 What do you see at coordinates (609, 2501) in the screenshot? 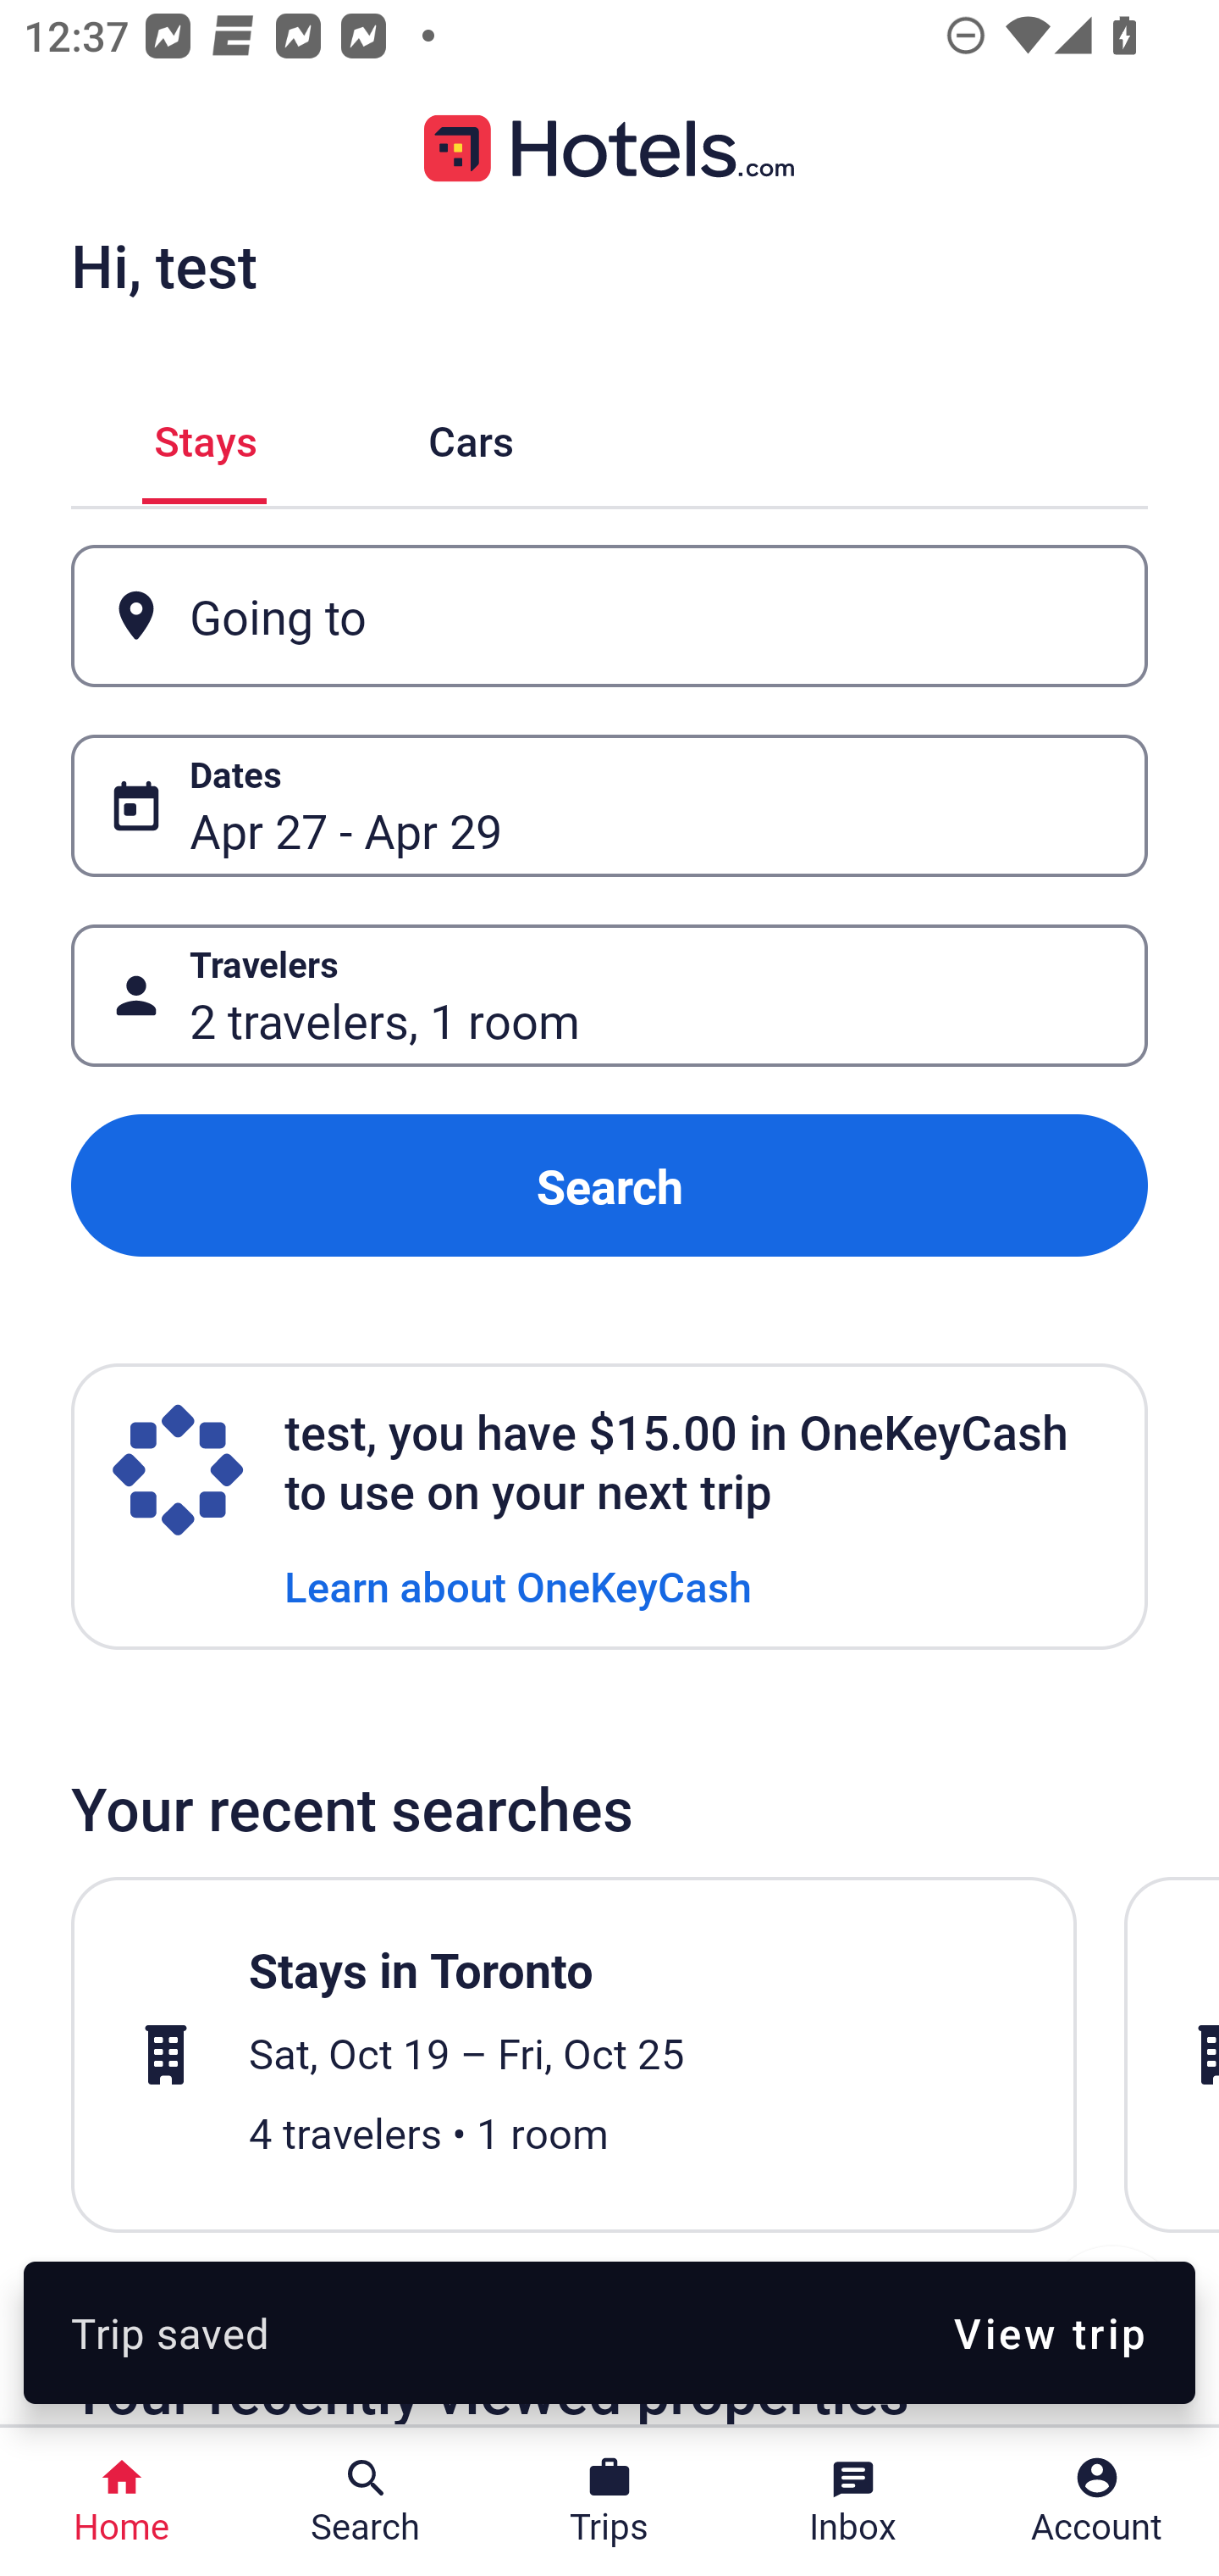
I see `Trips Trips Button` at bounding box center [609, 2501].